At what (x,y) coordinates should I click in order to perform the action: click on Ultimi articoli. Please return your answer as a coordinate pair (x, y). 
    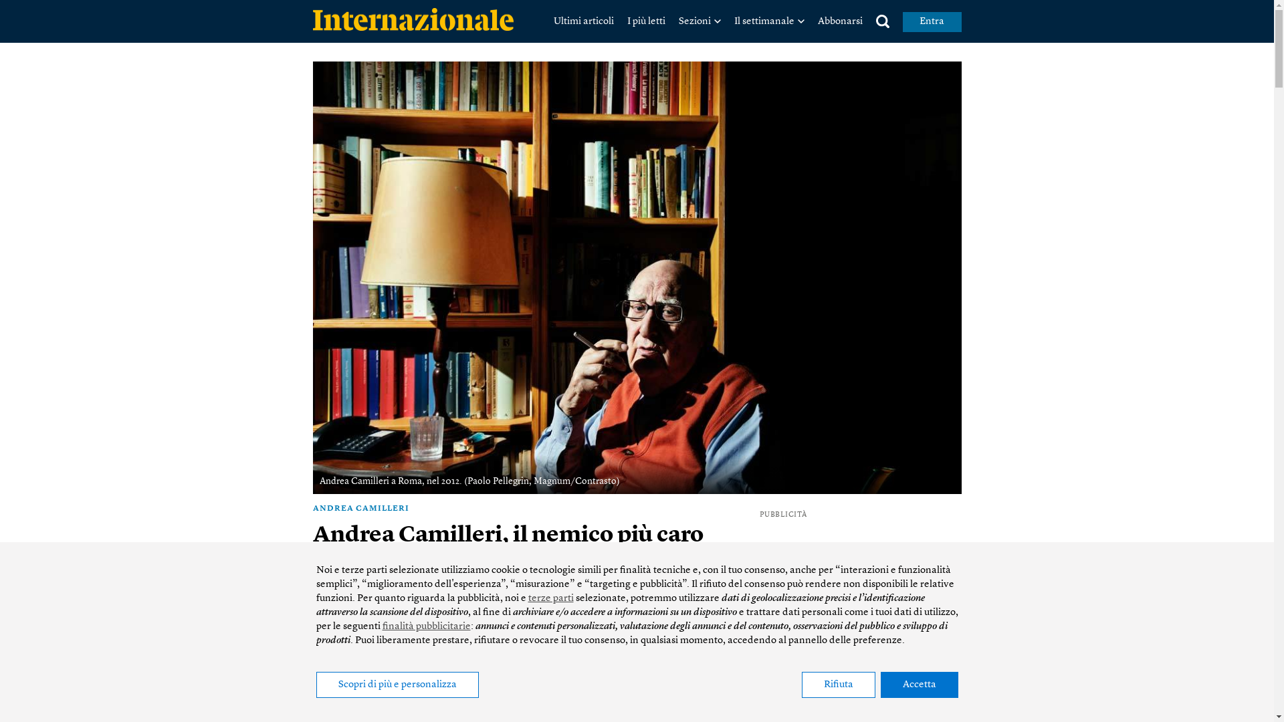
    Looking at the image, I should click on (584, 21).